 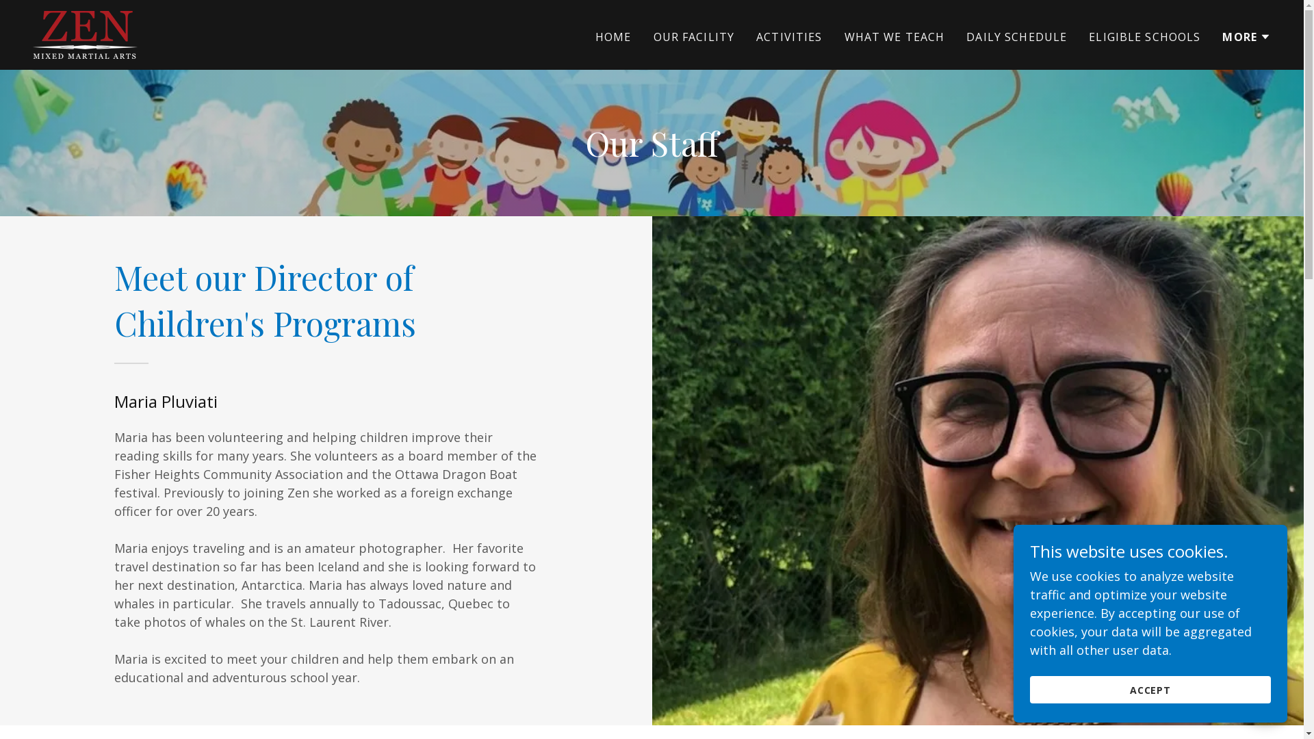 What do you see at coordinates (789, 37) in the screenshot?
I see `ACTIVITIES` at bounding box center [789, 37].